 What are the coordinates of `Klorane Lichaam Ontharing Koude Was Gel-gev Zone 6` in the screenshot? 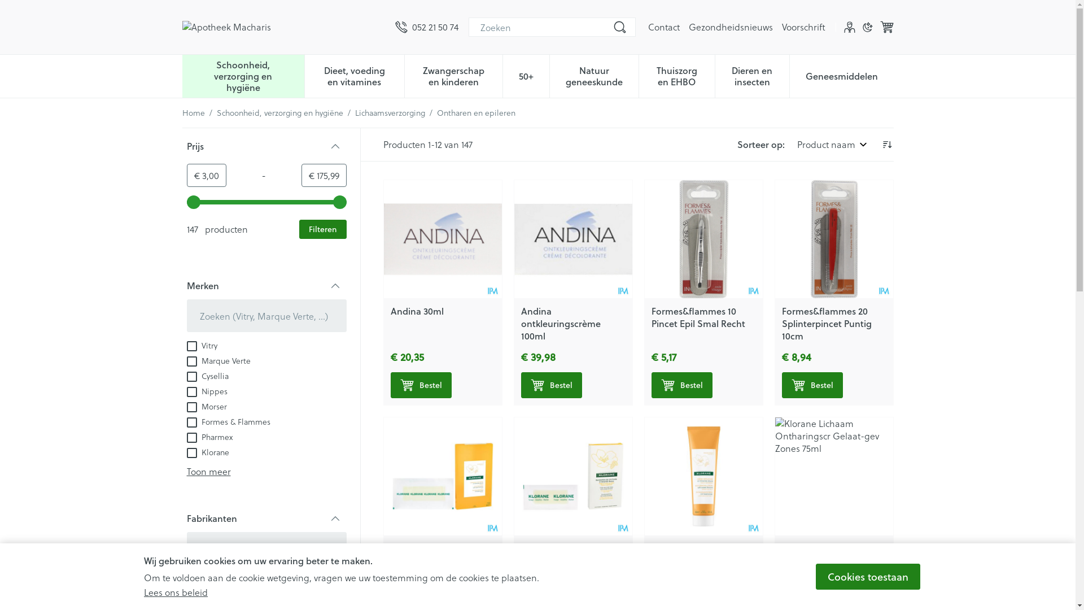 It's located at (567, 560).